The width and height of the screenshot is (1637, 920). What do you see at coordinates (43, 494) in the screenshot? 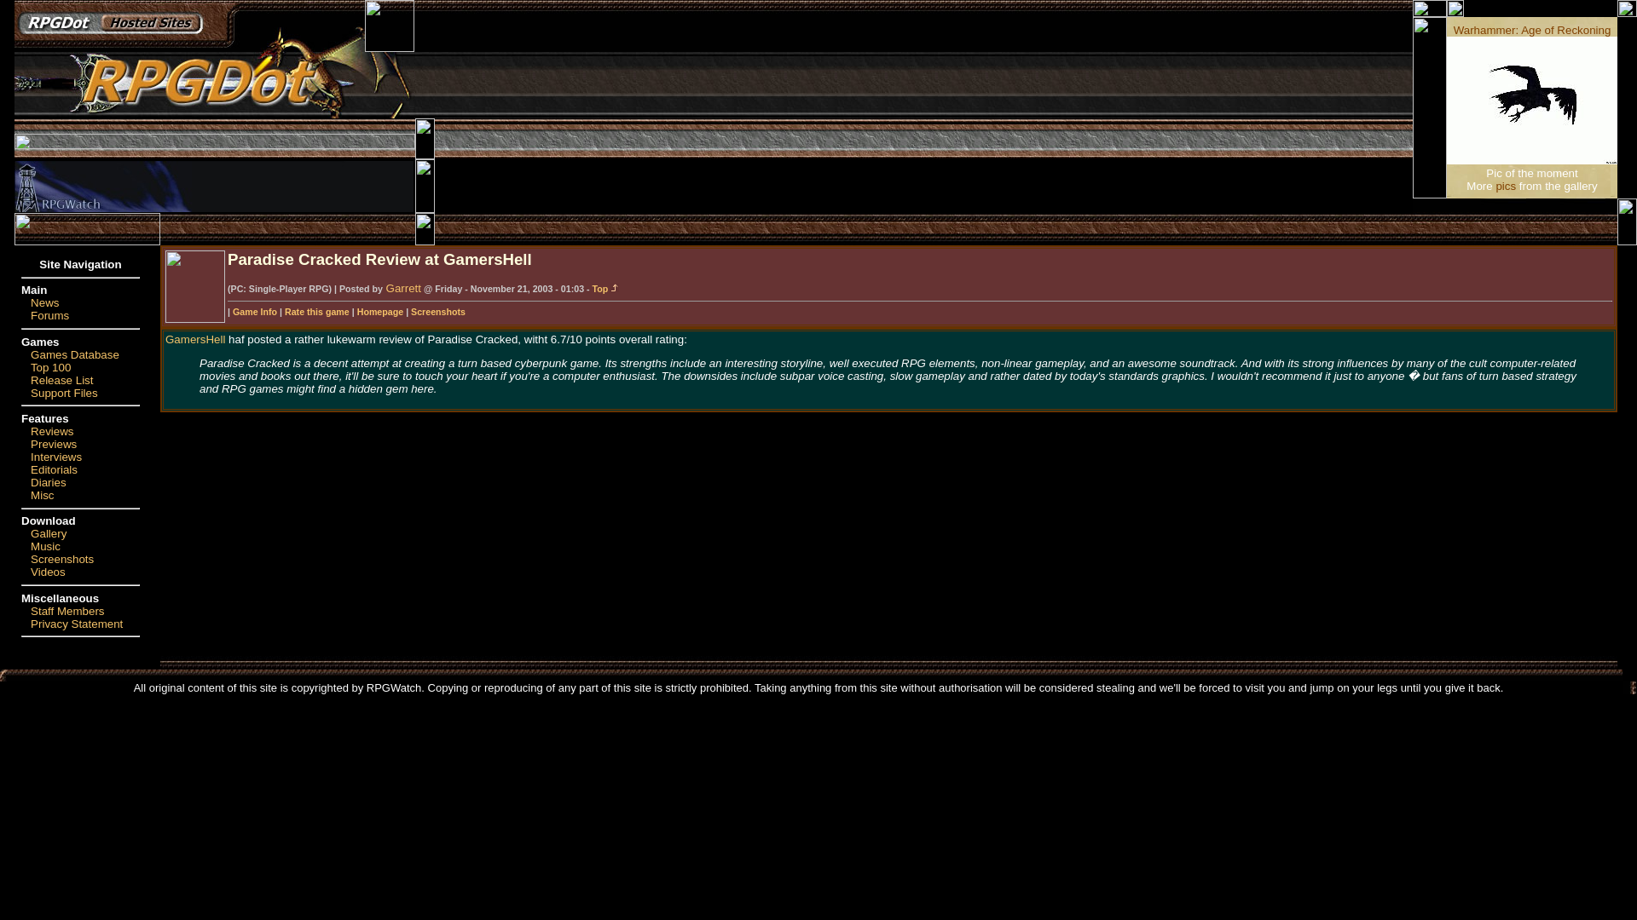
I see `Misc` at bounding box center [43, 494].